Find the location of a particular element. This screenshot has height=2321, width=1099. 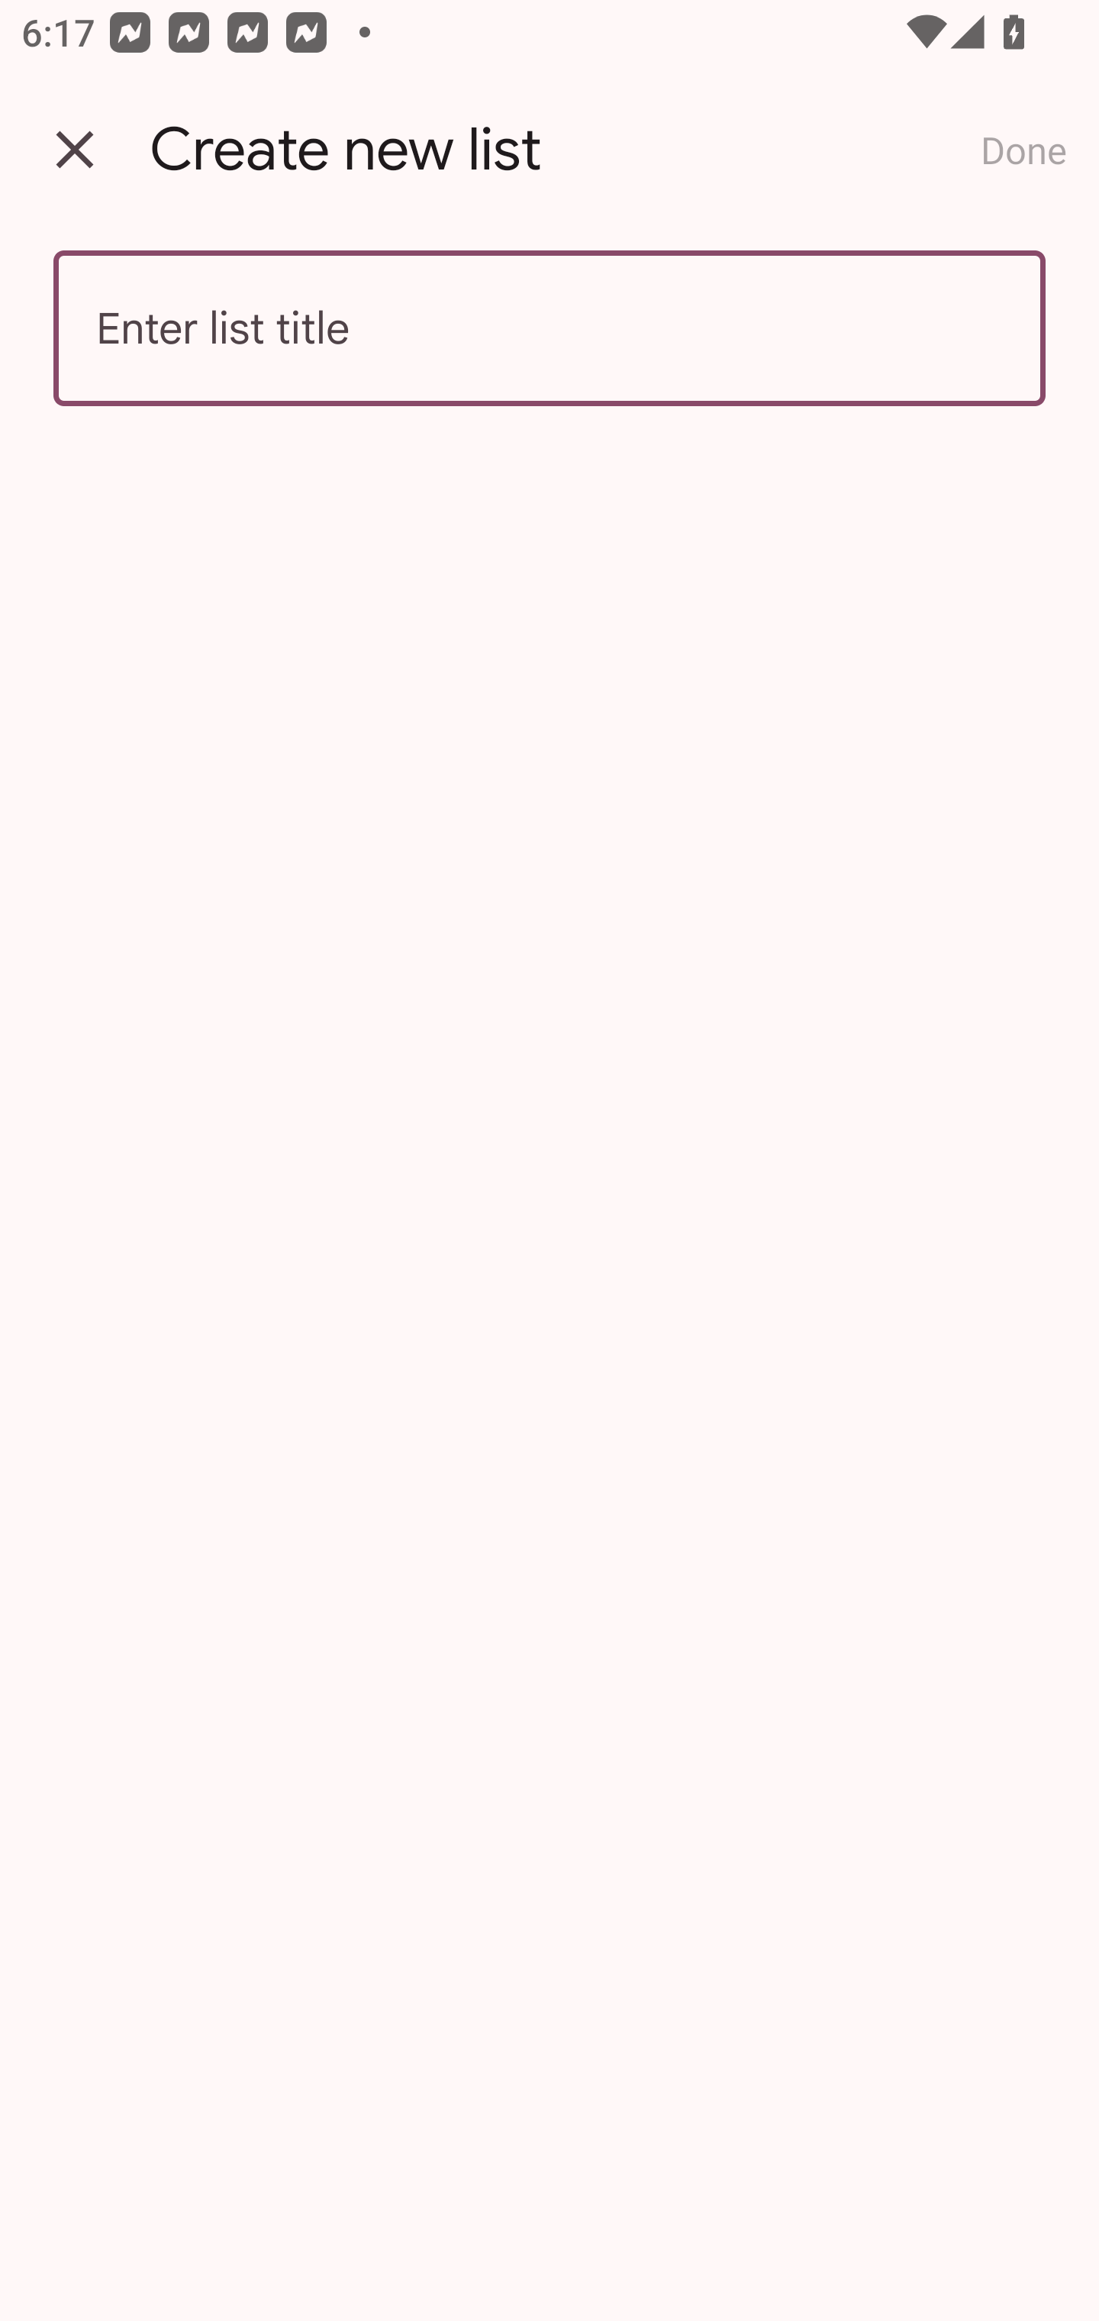

Enter list title is located at coordinates (549, 328).